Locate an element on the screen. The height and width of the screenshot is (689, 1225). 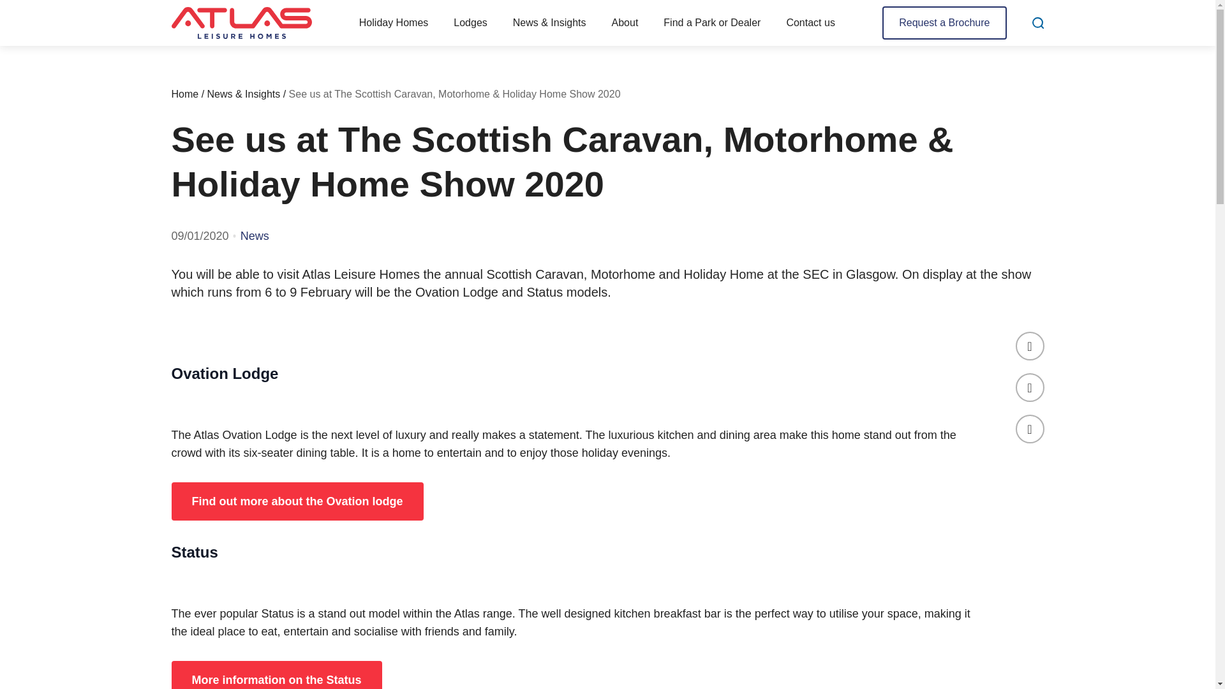
Holiday Homes is located at coordinates (393, 22).